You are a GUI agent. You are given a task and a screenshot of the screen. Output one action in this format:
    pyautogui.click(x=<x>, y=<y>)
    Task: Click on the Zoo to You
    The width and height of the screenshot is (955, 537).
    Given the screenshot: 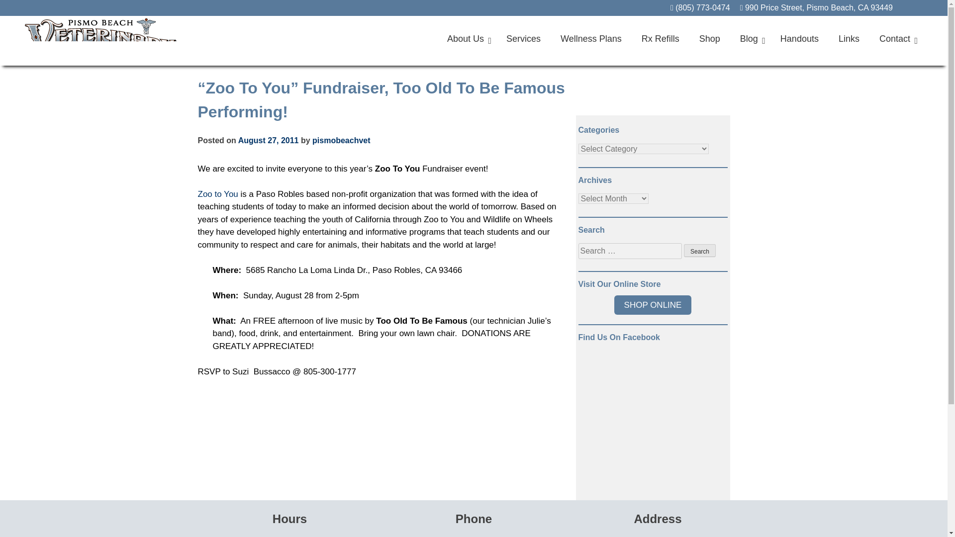 What is the action you would take?
    pyautogui.click(x=218, y=194)
    